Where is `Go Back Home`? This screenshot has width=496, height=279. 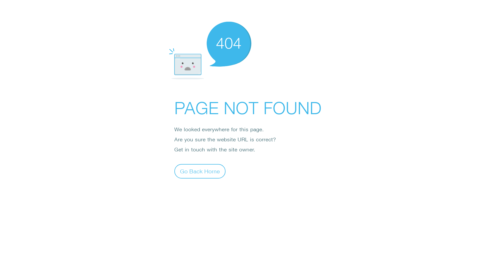 Go Back Home is located at coordinates (200, 171).